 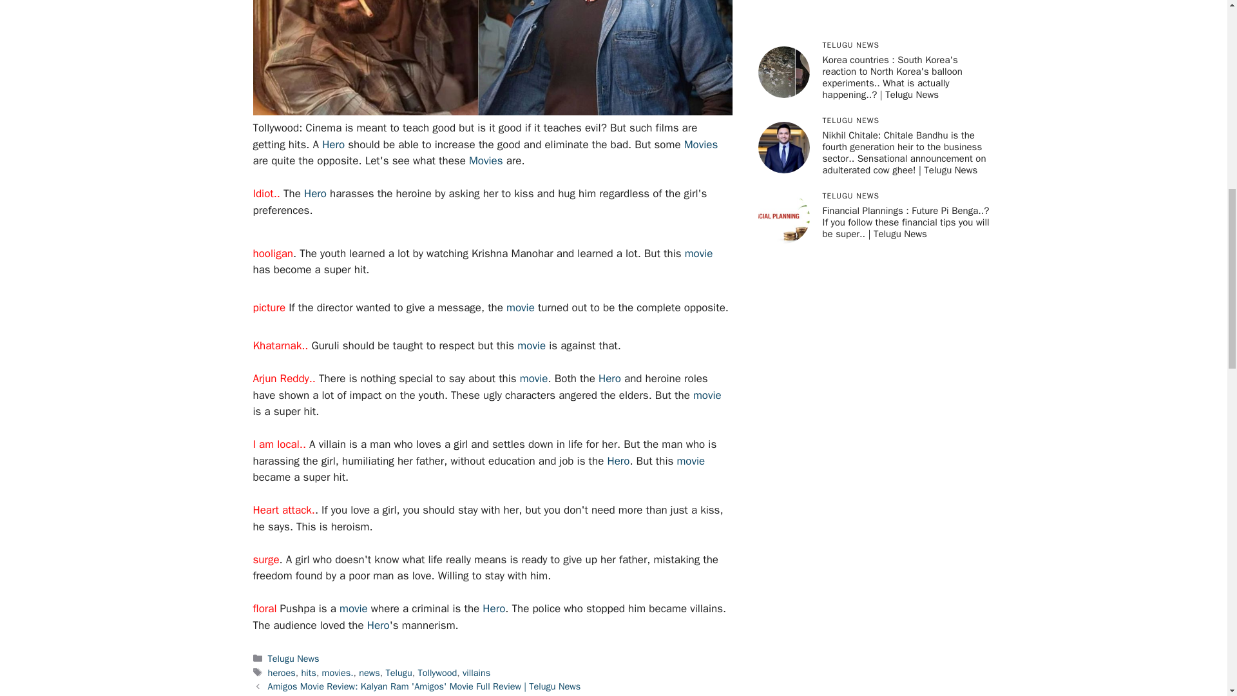 What do you see at coordinates (315, 193) in the screenshot?
I see `Hero` at bounding box center [315, 193].